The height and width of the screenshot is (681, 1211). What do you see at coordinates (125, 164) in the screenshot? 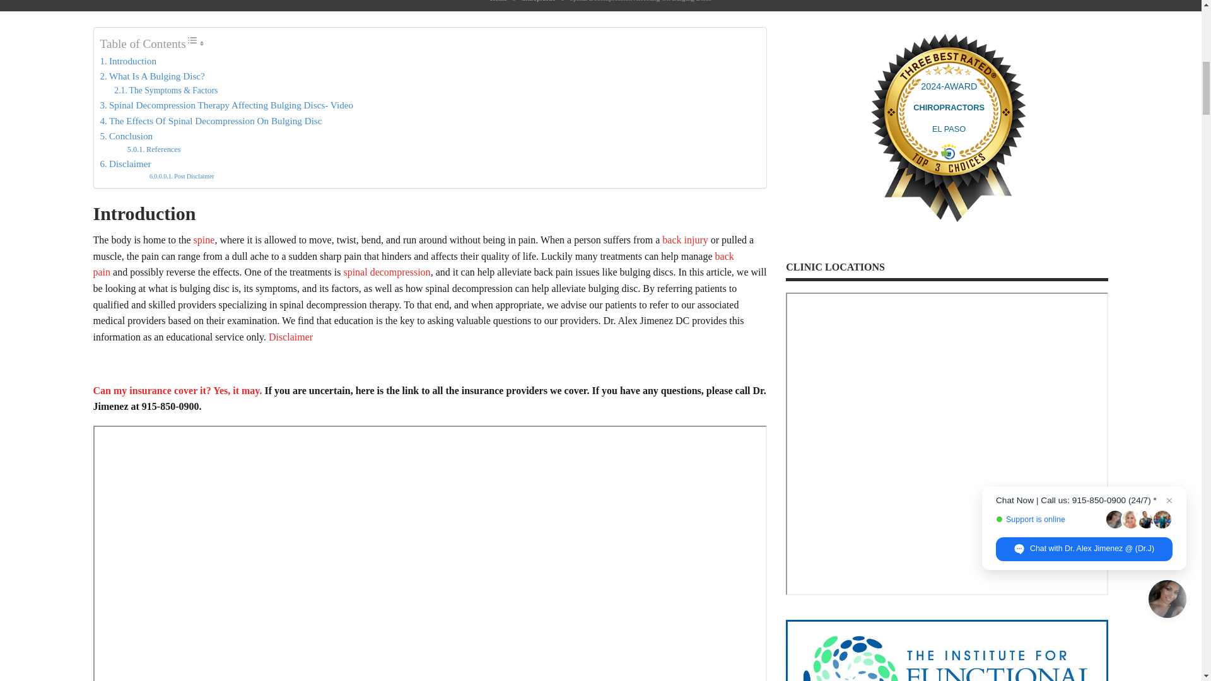
I see `Disclaimer` at bounding box center [125, 164].